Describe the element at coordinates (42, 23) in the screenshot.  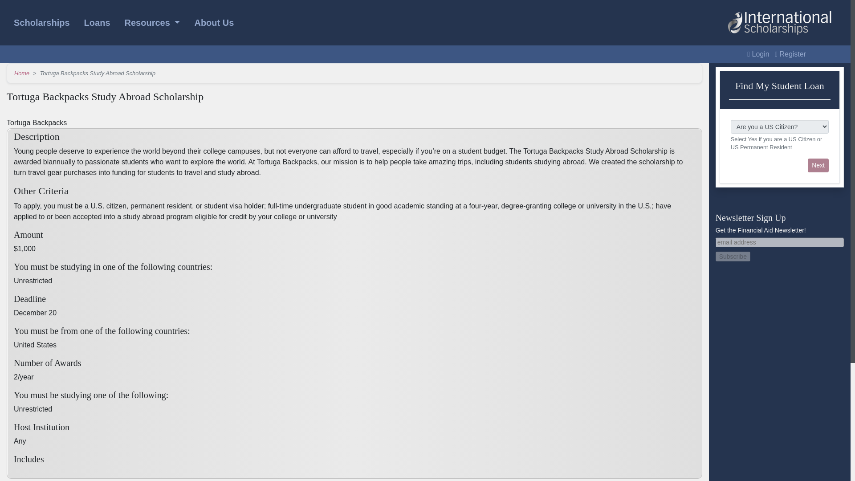
I see `Scholarships` at that location.